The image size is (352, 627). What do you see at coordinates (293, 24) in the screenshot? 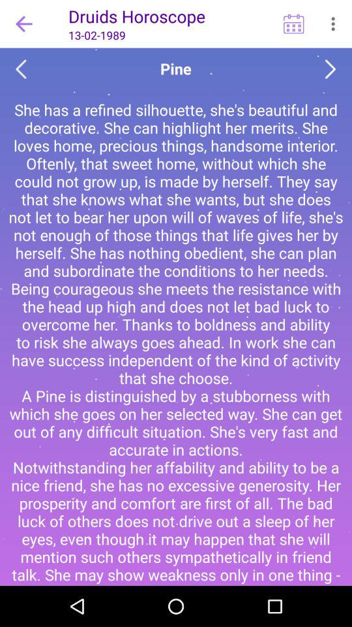
I see `go to calendar` at bounding box center [293, 24].